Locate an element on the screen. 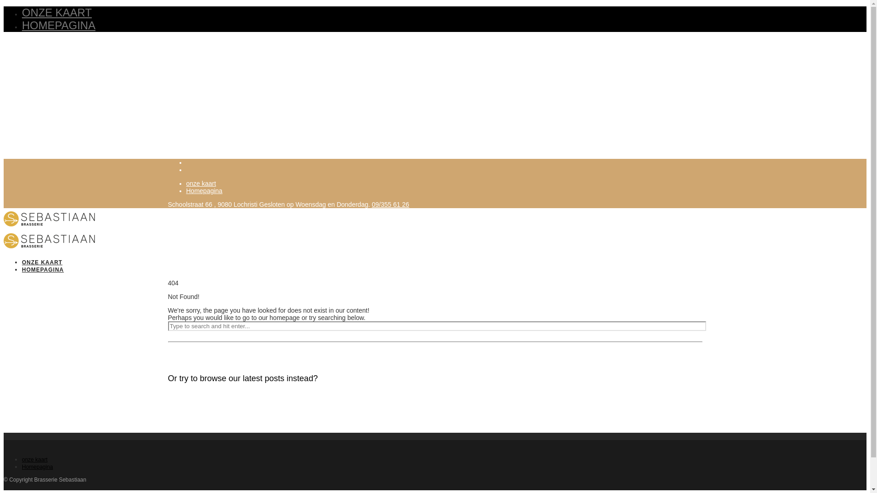 This screenshot has width=877, height=493. onze kaart is located at coordinates (35, 460).